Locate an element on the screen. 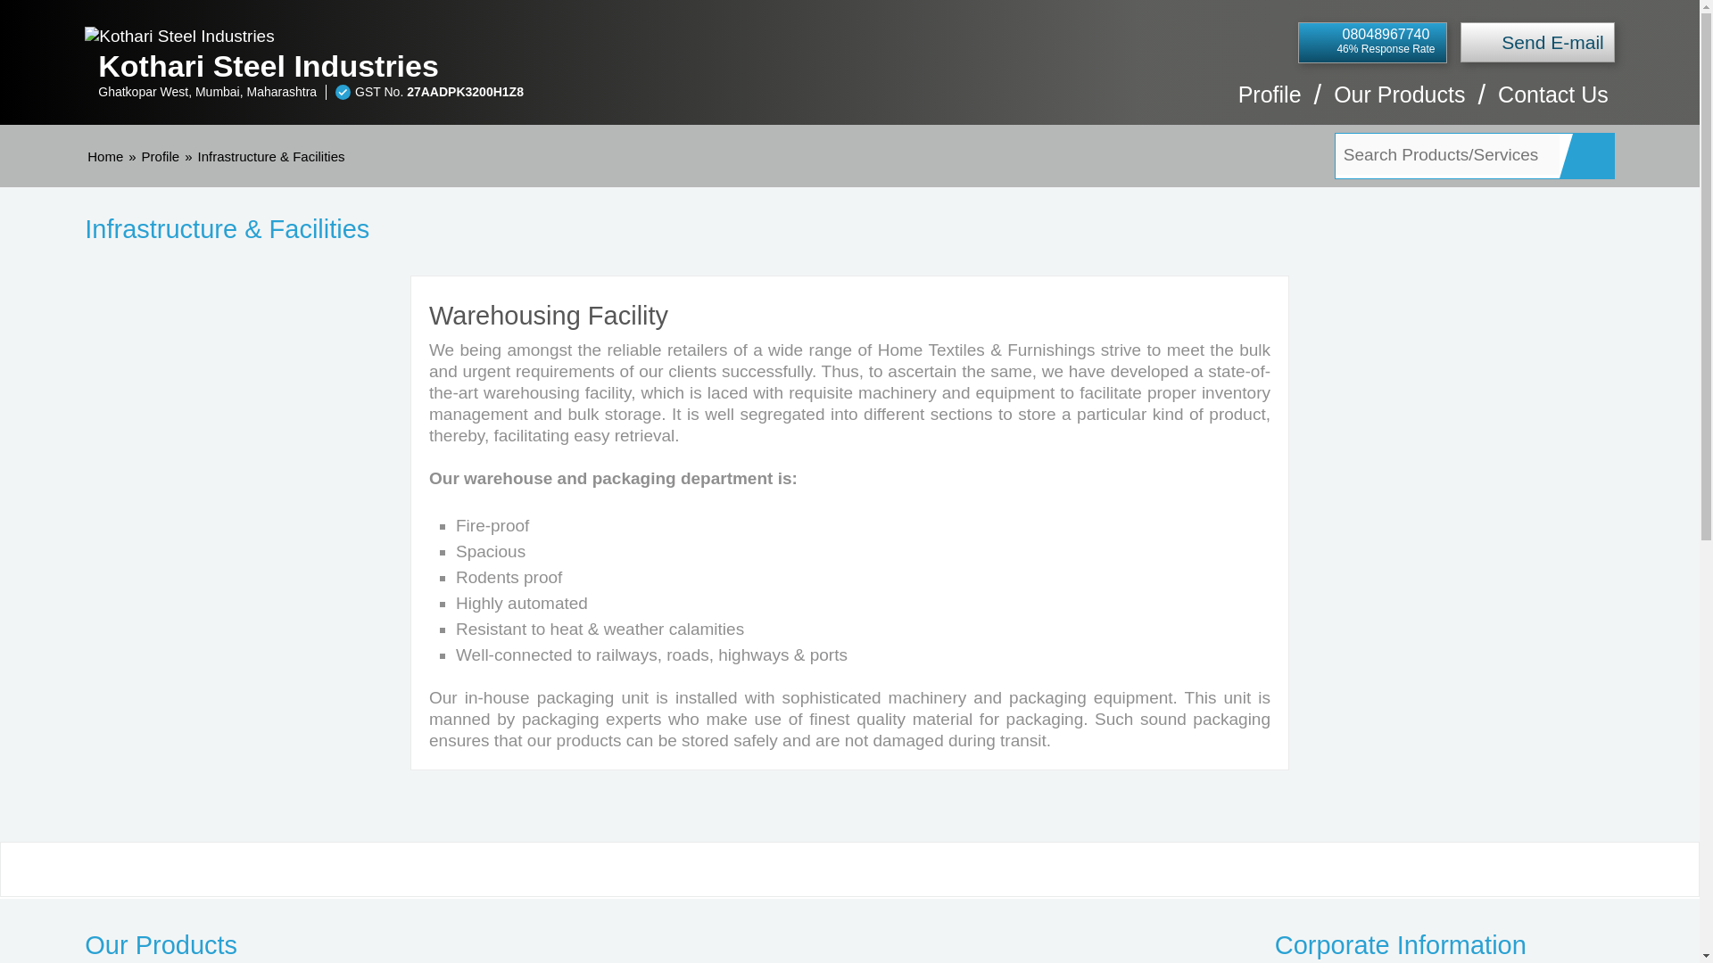 This screenshot has width=1713, height=963. Contact Us is located at coordinates (1552, 103).